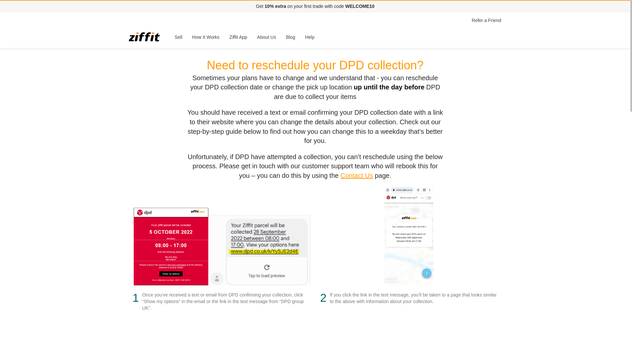 The image size is (632, 355). What do you see at coordinates (486, 20) in the screenshot?
I see `Refer a Friend` at bounding box center [486, 20].